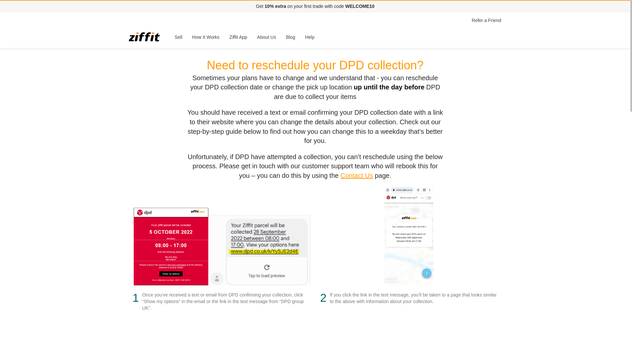 The image size is (632, 355). What do you see at coordinates (486, 20) in the screenshot?
I see `Refer a Friend` at bounding box center [486, 20].